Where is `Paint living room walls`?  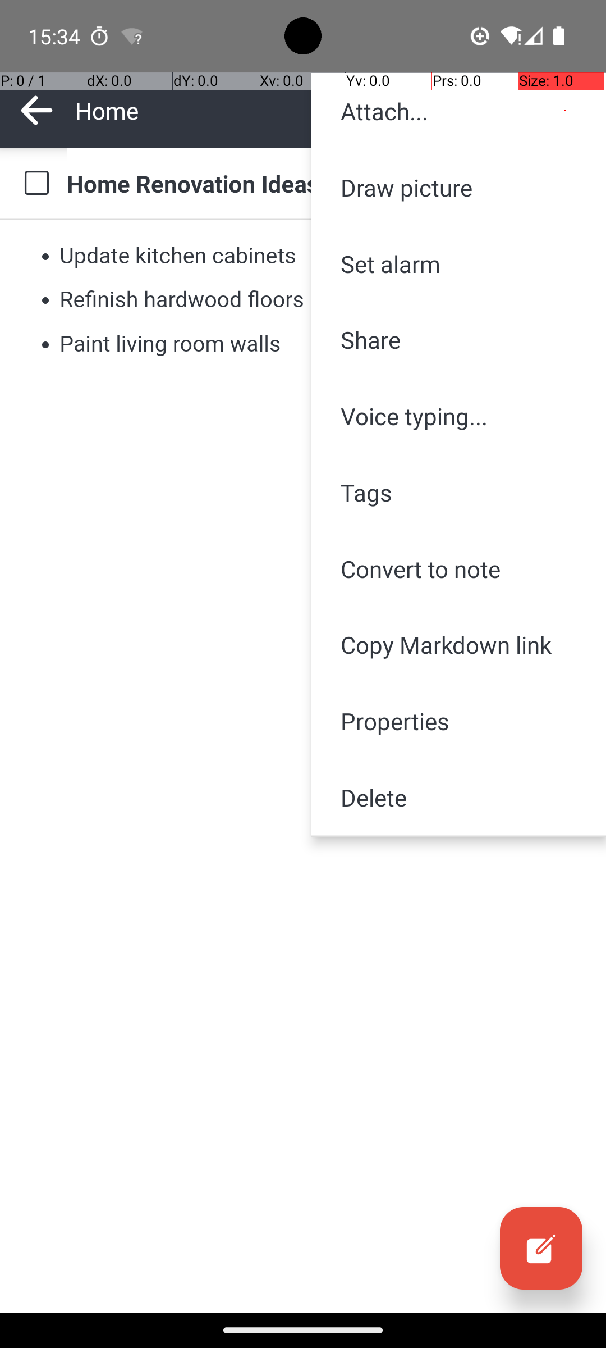
Paint living room walls is located at coordinates (170, 344).